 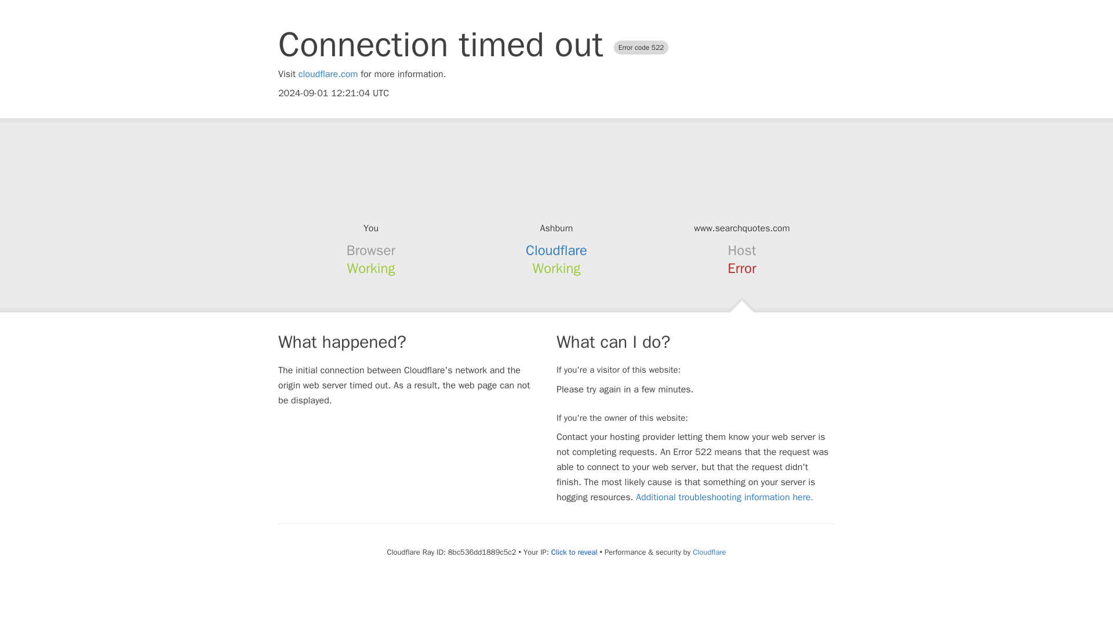 I want to click on cloudflare.com, so click(x=328, y=74).